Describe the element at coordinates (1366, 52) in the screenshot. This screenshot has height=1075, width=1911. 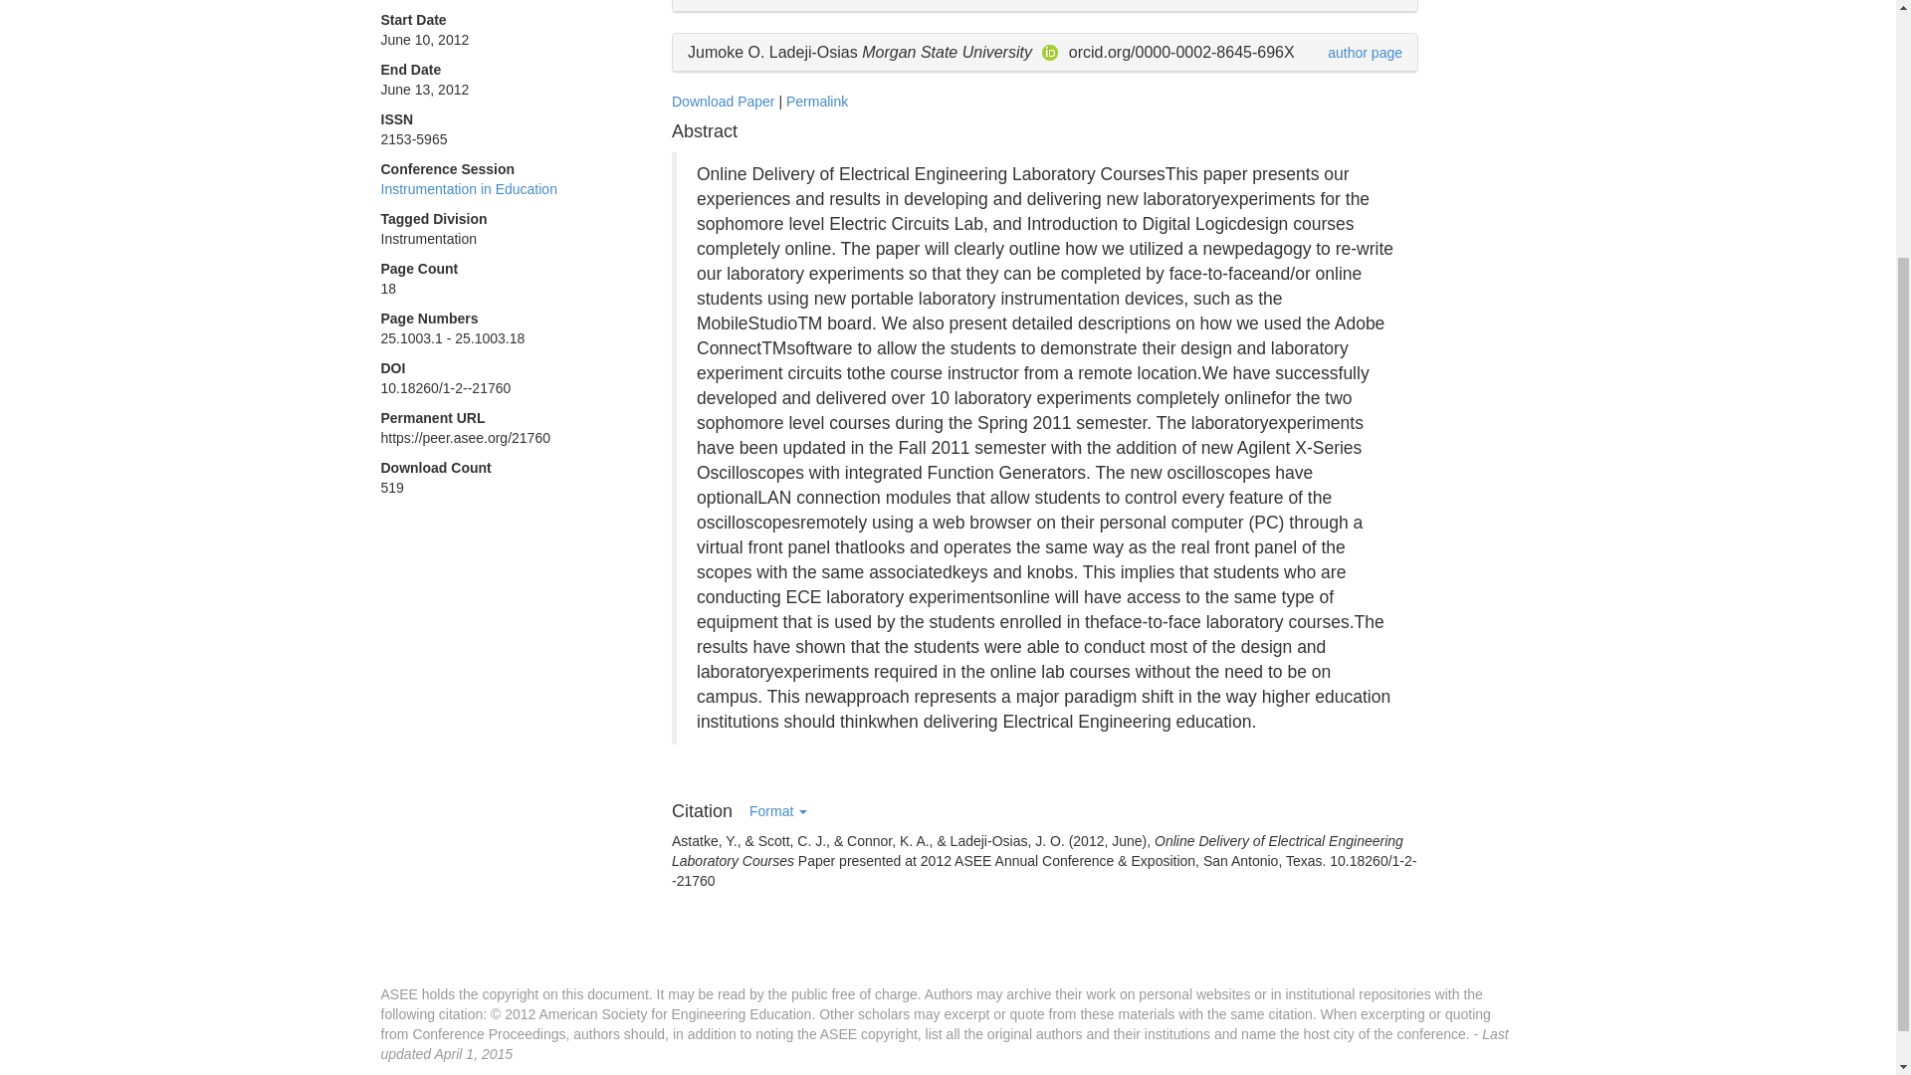
I see `author page` at that location.